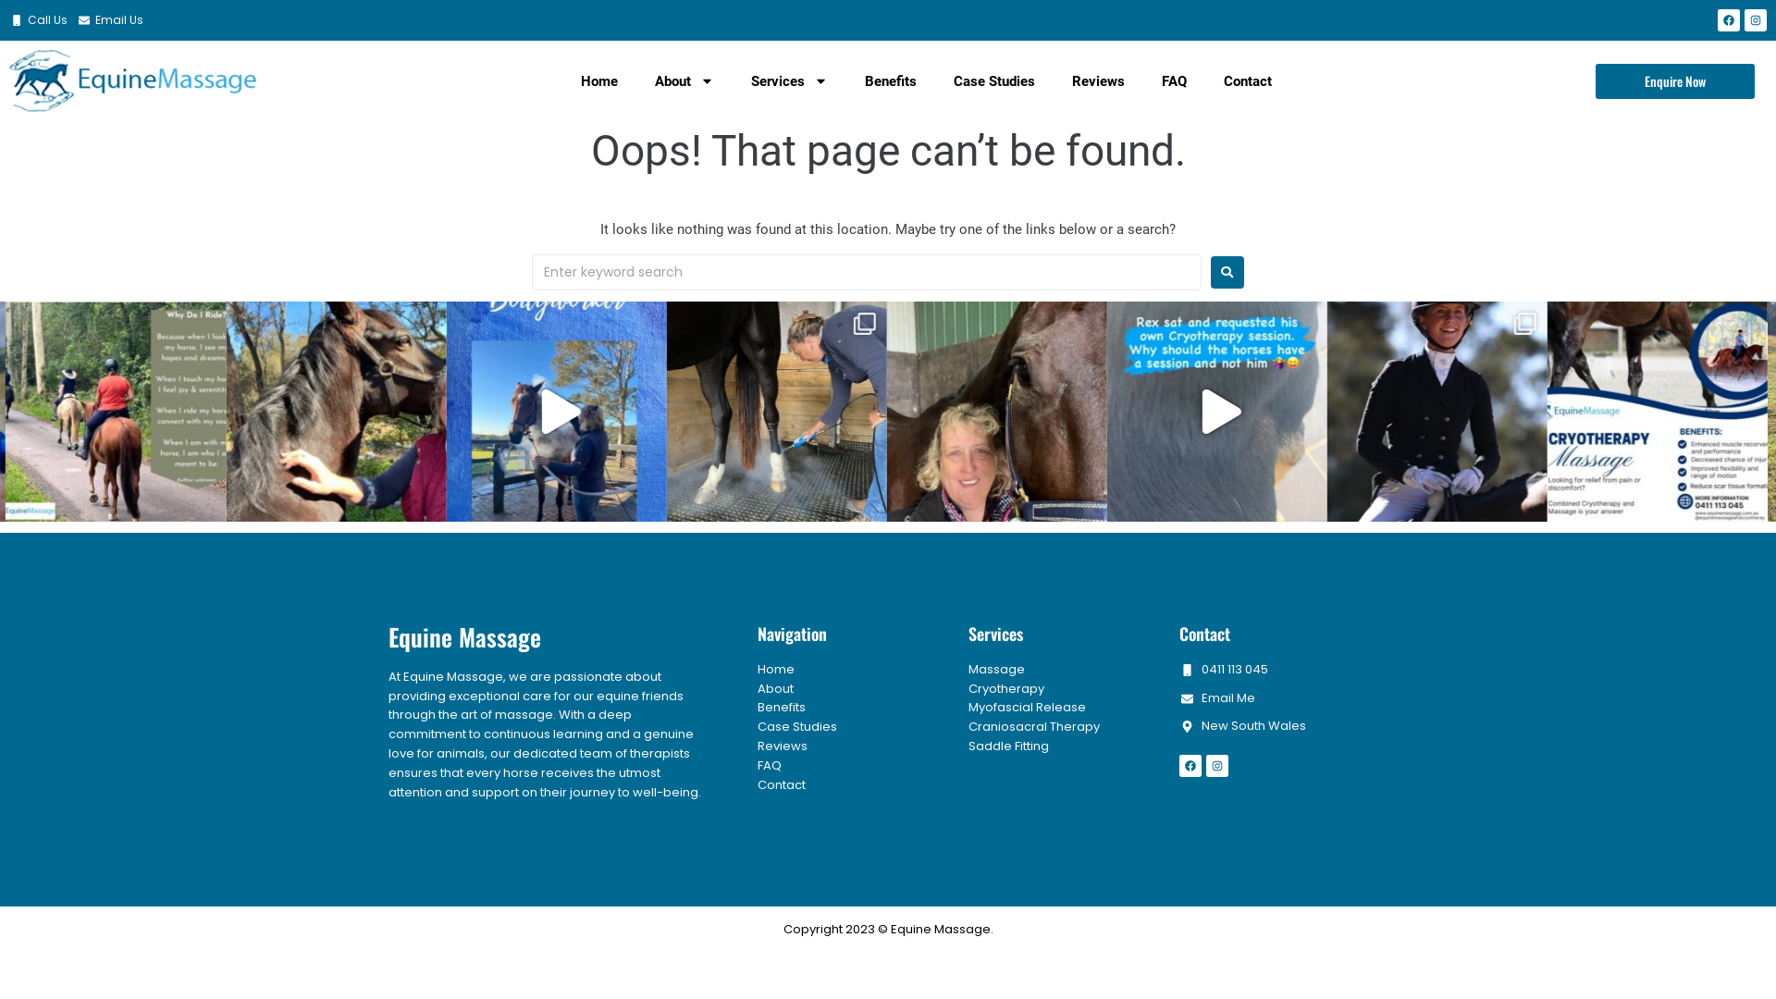 The height and width of the screenshot is (999, 1776). Describe the element at coordinates (782, 784) in the screenshot. I see `Contact` at that location.